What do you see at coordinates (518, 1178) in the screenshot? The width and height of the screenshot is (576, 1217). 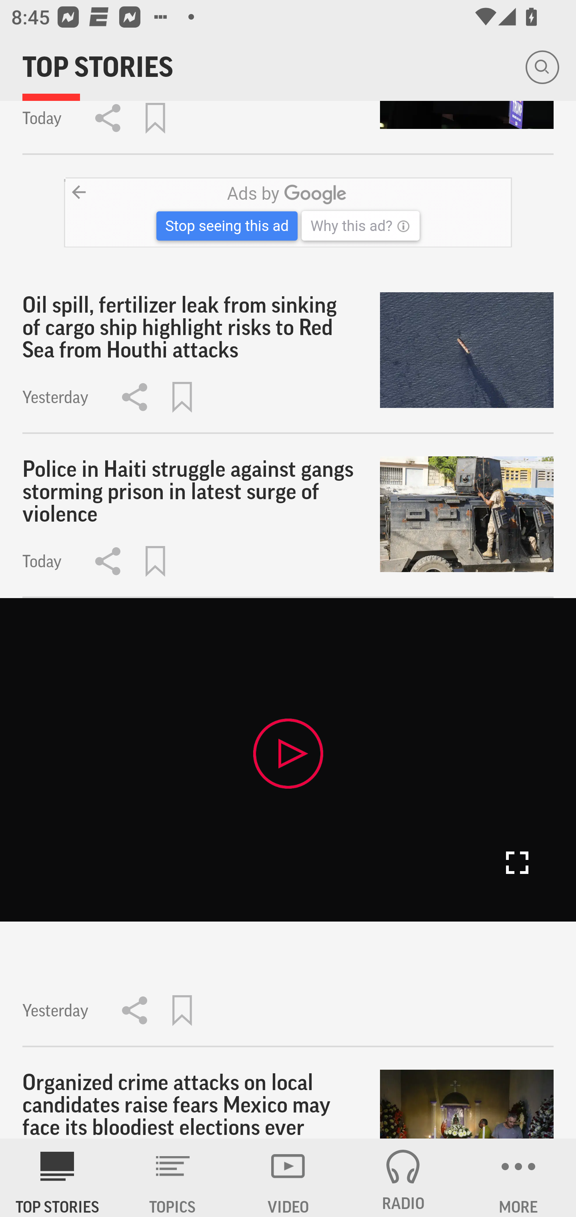 I see `MORE` at bounding box center [518, 1178].